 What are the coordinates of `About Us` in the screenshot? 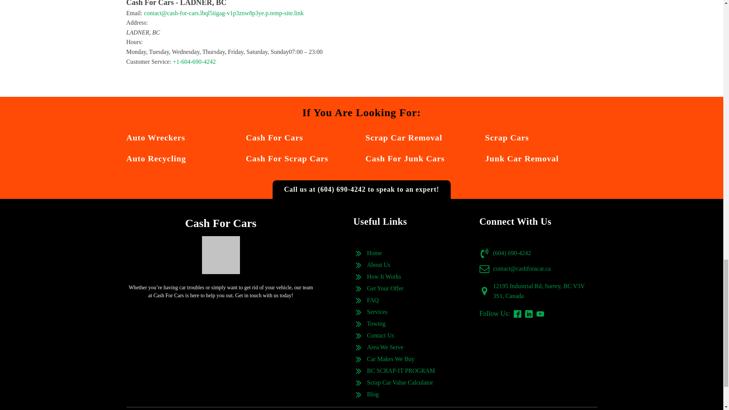 It's located at (378, 265).